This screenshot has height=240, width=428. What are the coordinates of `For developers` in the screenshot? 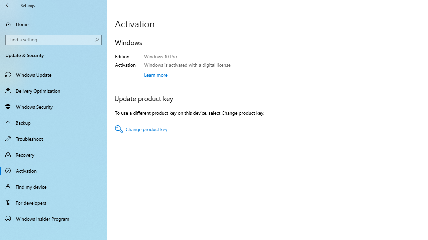 It's located at (53, 203).